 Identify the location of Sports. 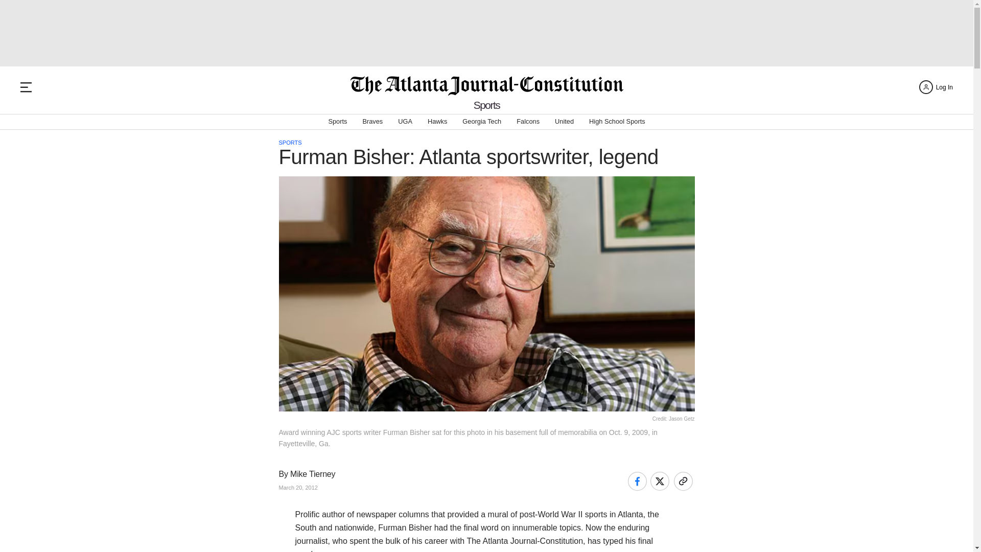
(487, 105).